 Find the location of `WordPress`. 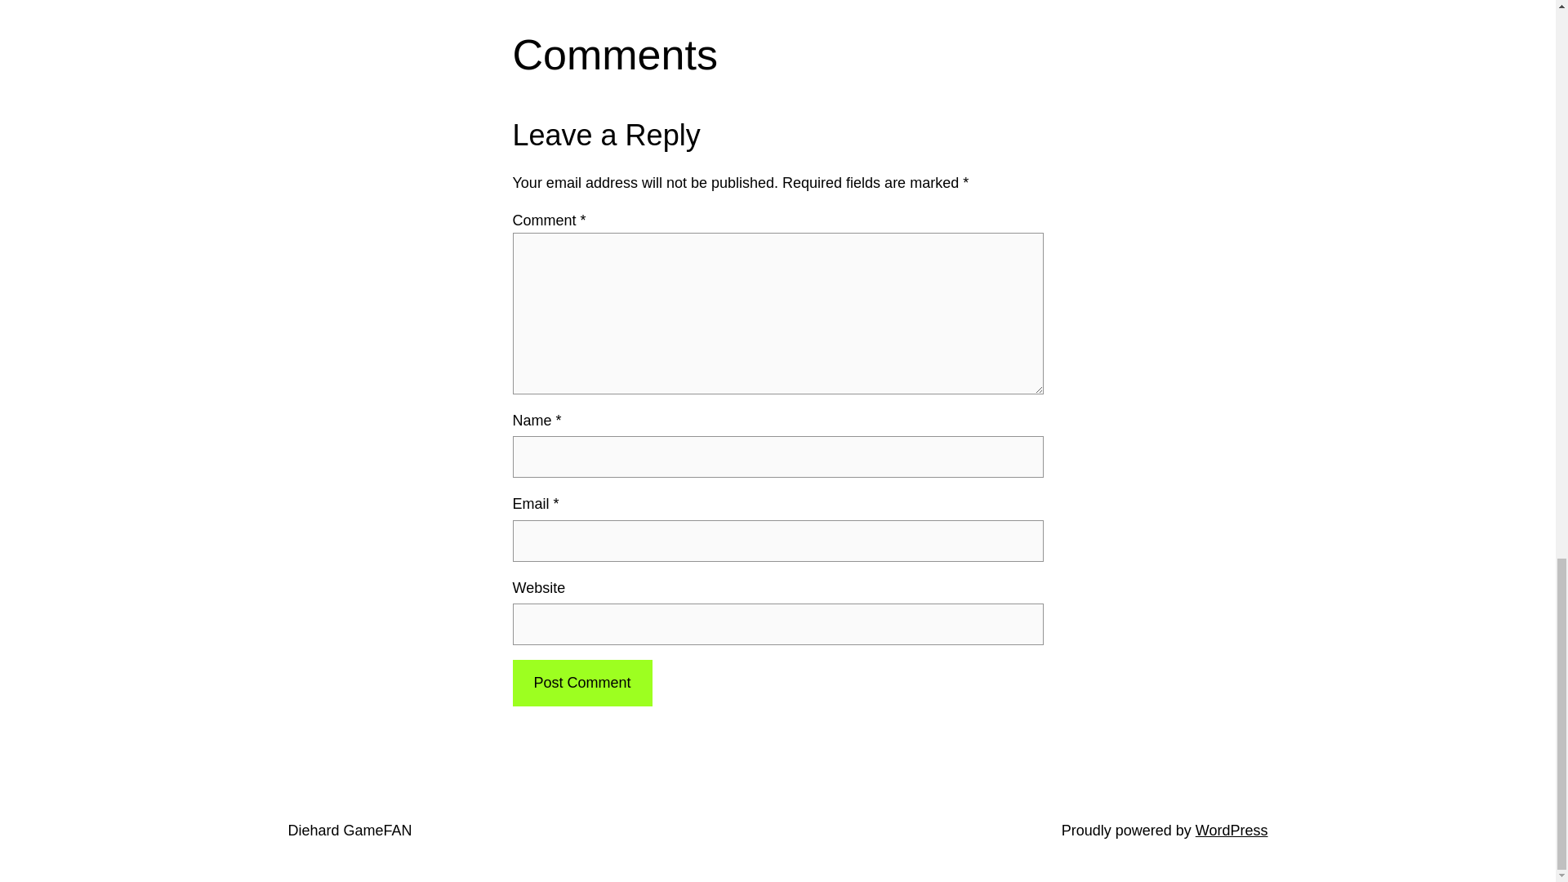

WordPress is located at coordinates (1232, 830).